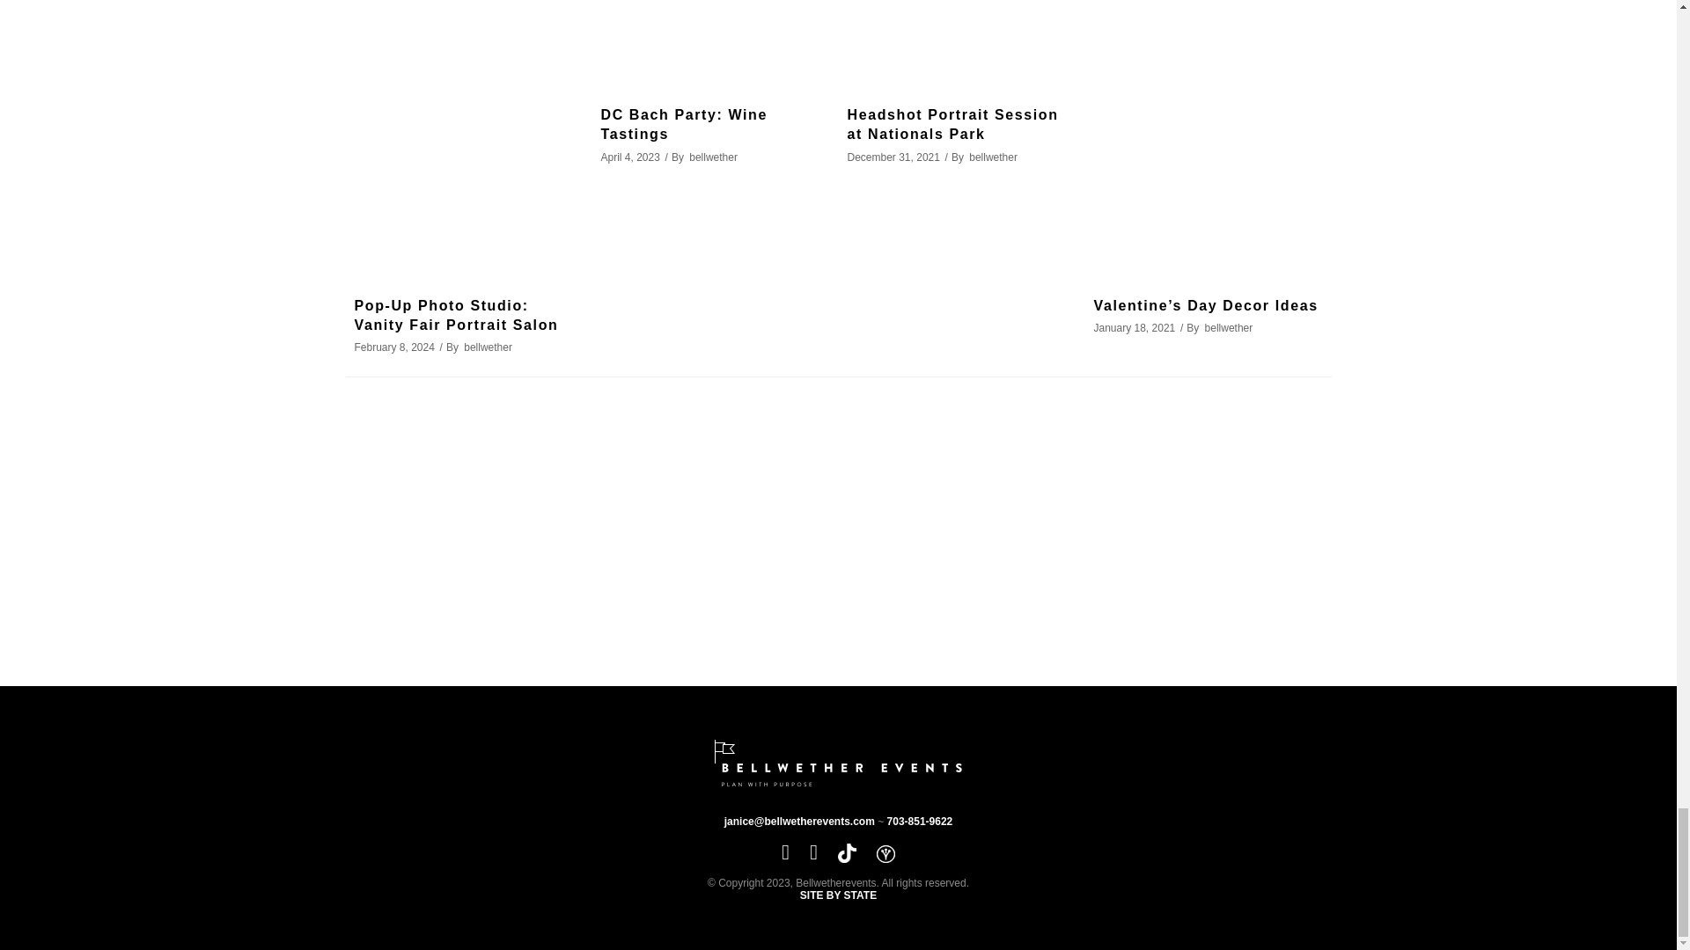  Describe the element at coordinates (455, 315) in the screenshot. I see `Pop-Up Photo Studio: Vanity Fair Portrait Salon` at that location.